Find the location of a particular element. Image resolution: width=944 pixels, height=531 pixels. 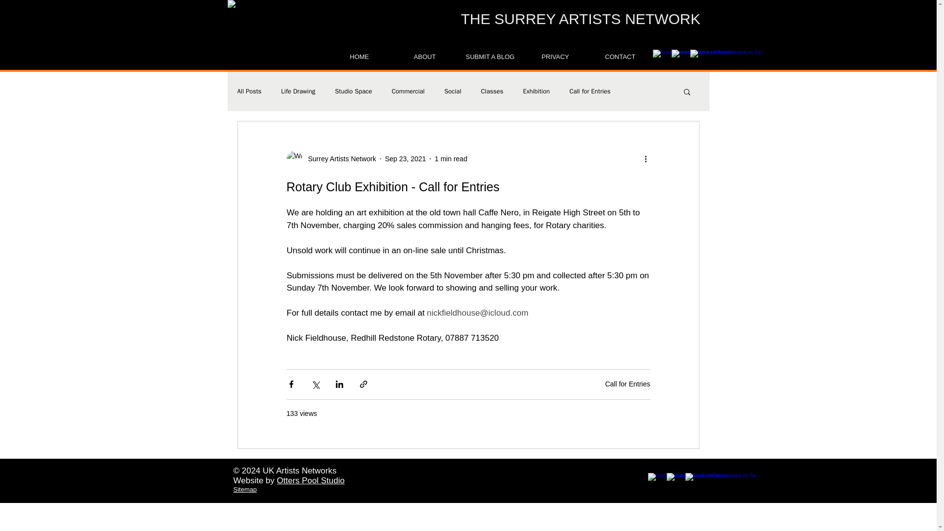

ABOUT is located at coordinates (425, 57).